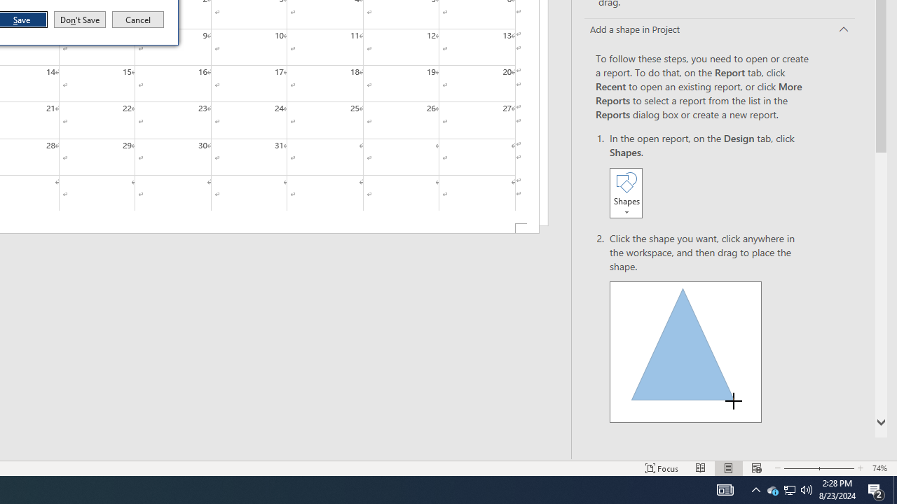 The image size is (897, 504). I want to click on Drawing a shape, so click(789, 490).